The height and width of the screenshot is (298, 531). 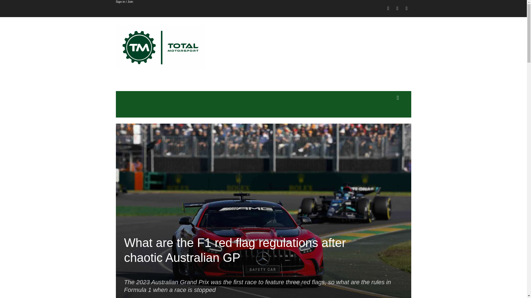 I want to click on Twitter, so click(x=407, y=9).